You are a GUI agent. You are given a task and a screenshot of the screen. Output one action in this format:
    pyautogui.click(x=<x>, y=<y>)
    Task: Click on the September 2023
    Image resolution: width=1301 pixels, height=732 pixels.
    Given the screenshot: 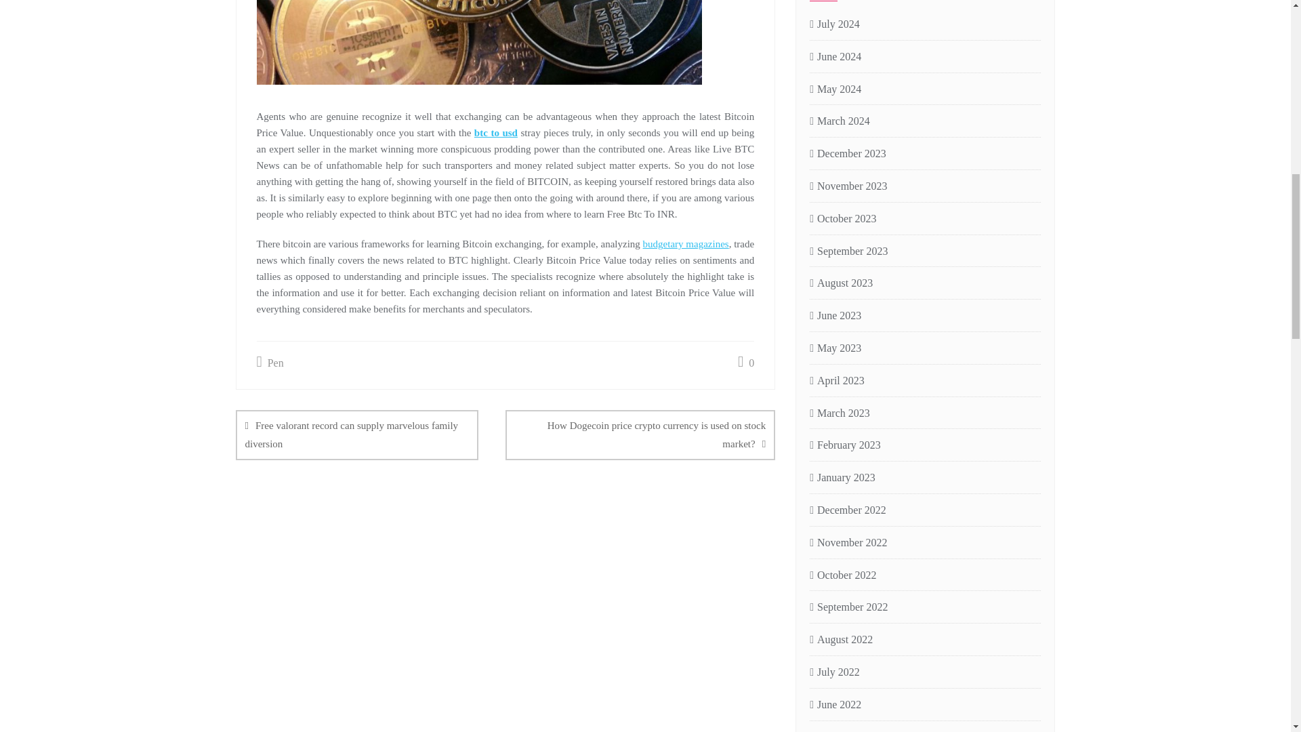 What is the action you would take?
    pyautogui.click(x=848, y=251)
    